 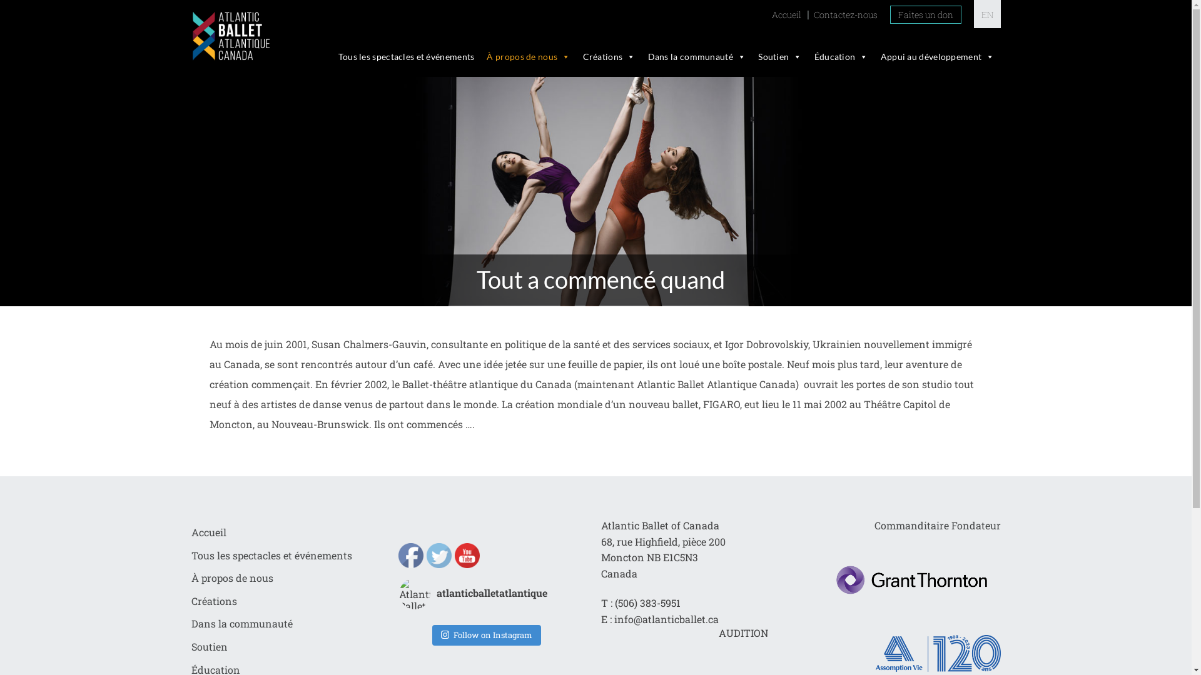 I want to click on Contactez-nous, so click(x=845, y=15).